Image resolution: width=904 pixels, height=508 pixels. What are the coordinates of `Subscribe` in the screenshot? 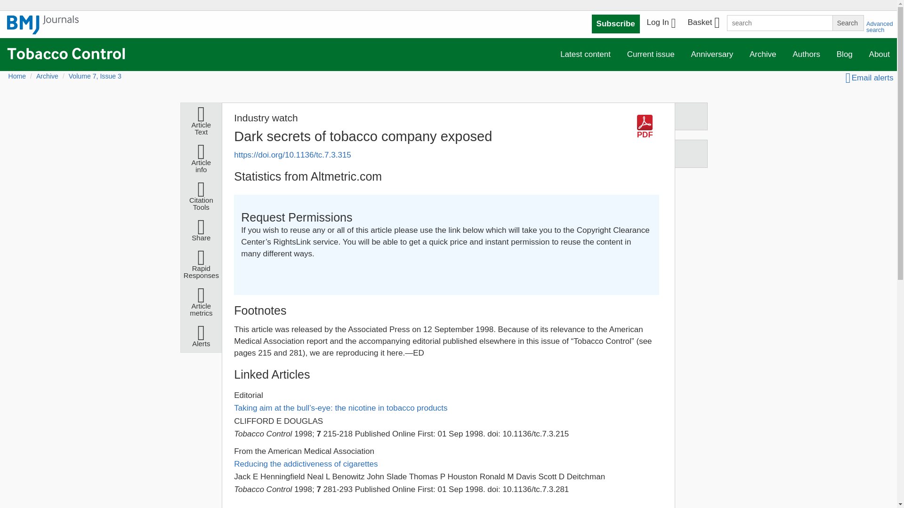 It's located at (616, 24).